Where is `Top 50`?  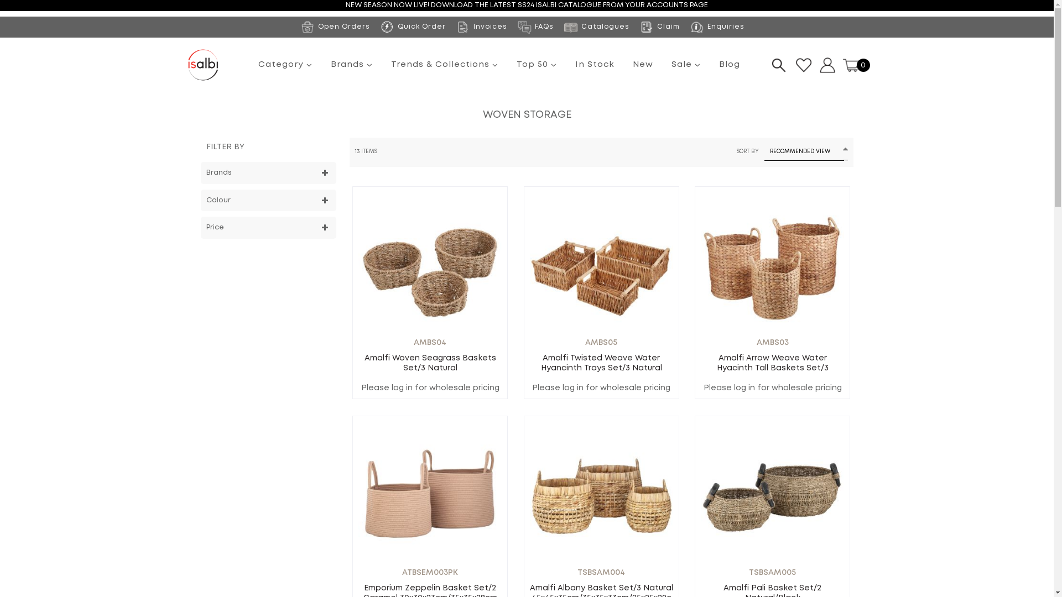
Top 50 is located at coordinates (537, 65).